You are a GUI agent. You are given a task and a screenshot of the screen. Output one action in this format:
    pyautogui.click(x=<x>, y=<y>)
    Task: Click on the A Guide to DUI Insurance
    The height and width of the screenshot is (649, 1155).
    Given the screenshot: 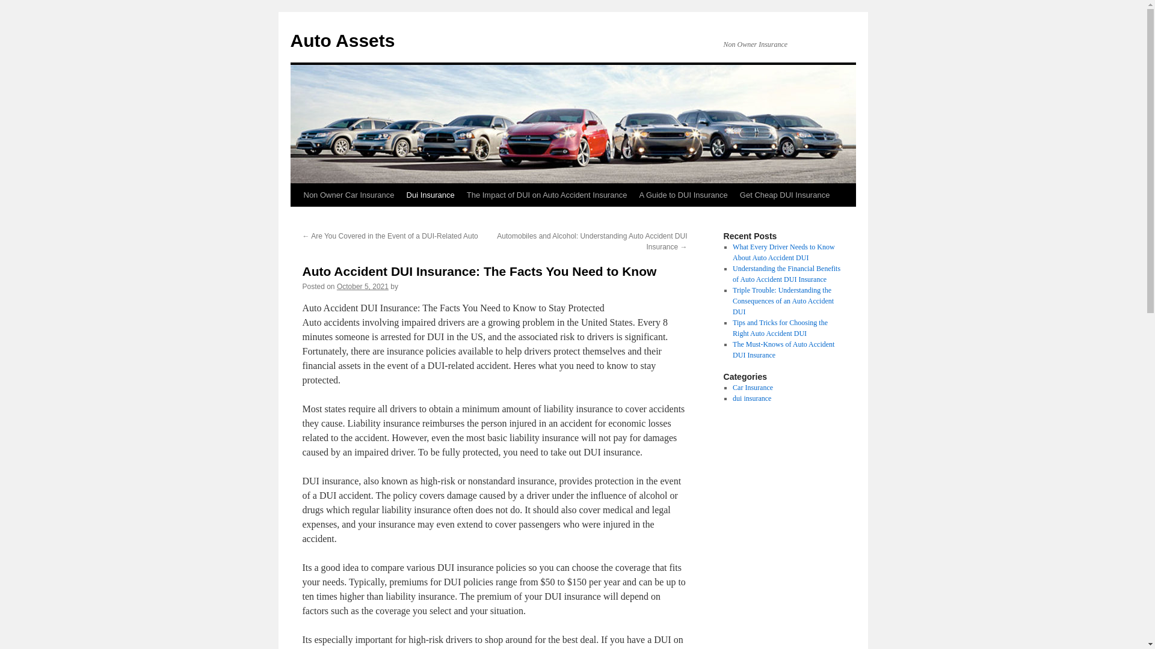 What is the action you would take?
    pyautogui.click(x=683, y=195)
    